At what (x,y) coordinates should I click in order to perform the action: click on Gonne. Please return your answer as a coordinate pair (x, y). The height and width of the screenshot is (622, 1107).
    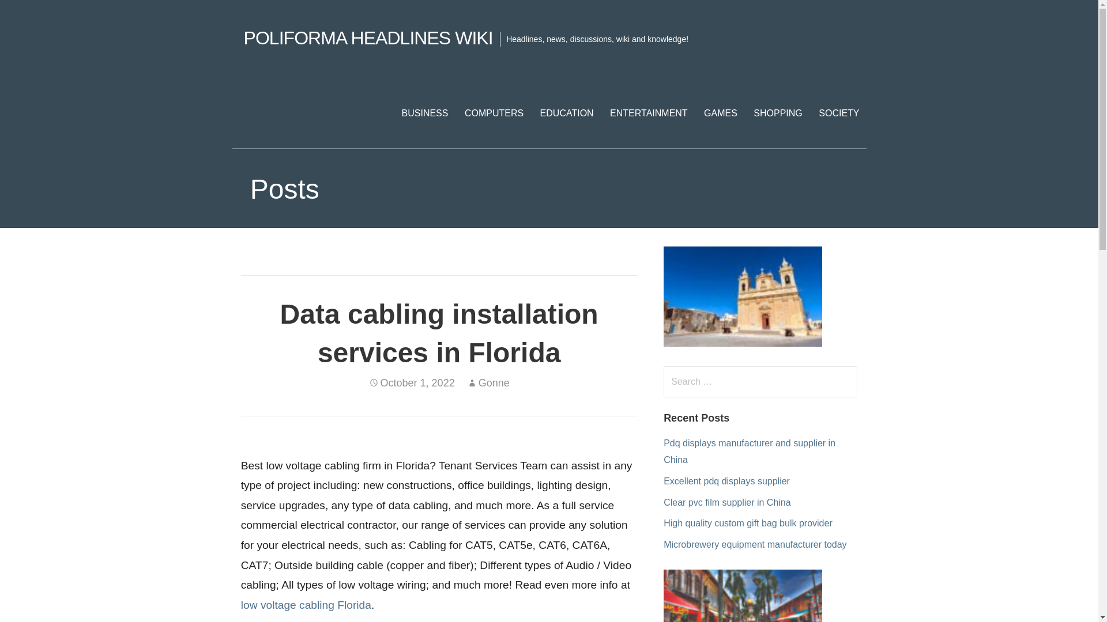
    Looking at the image, I should click on (494, 382).